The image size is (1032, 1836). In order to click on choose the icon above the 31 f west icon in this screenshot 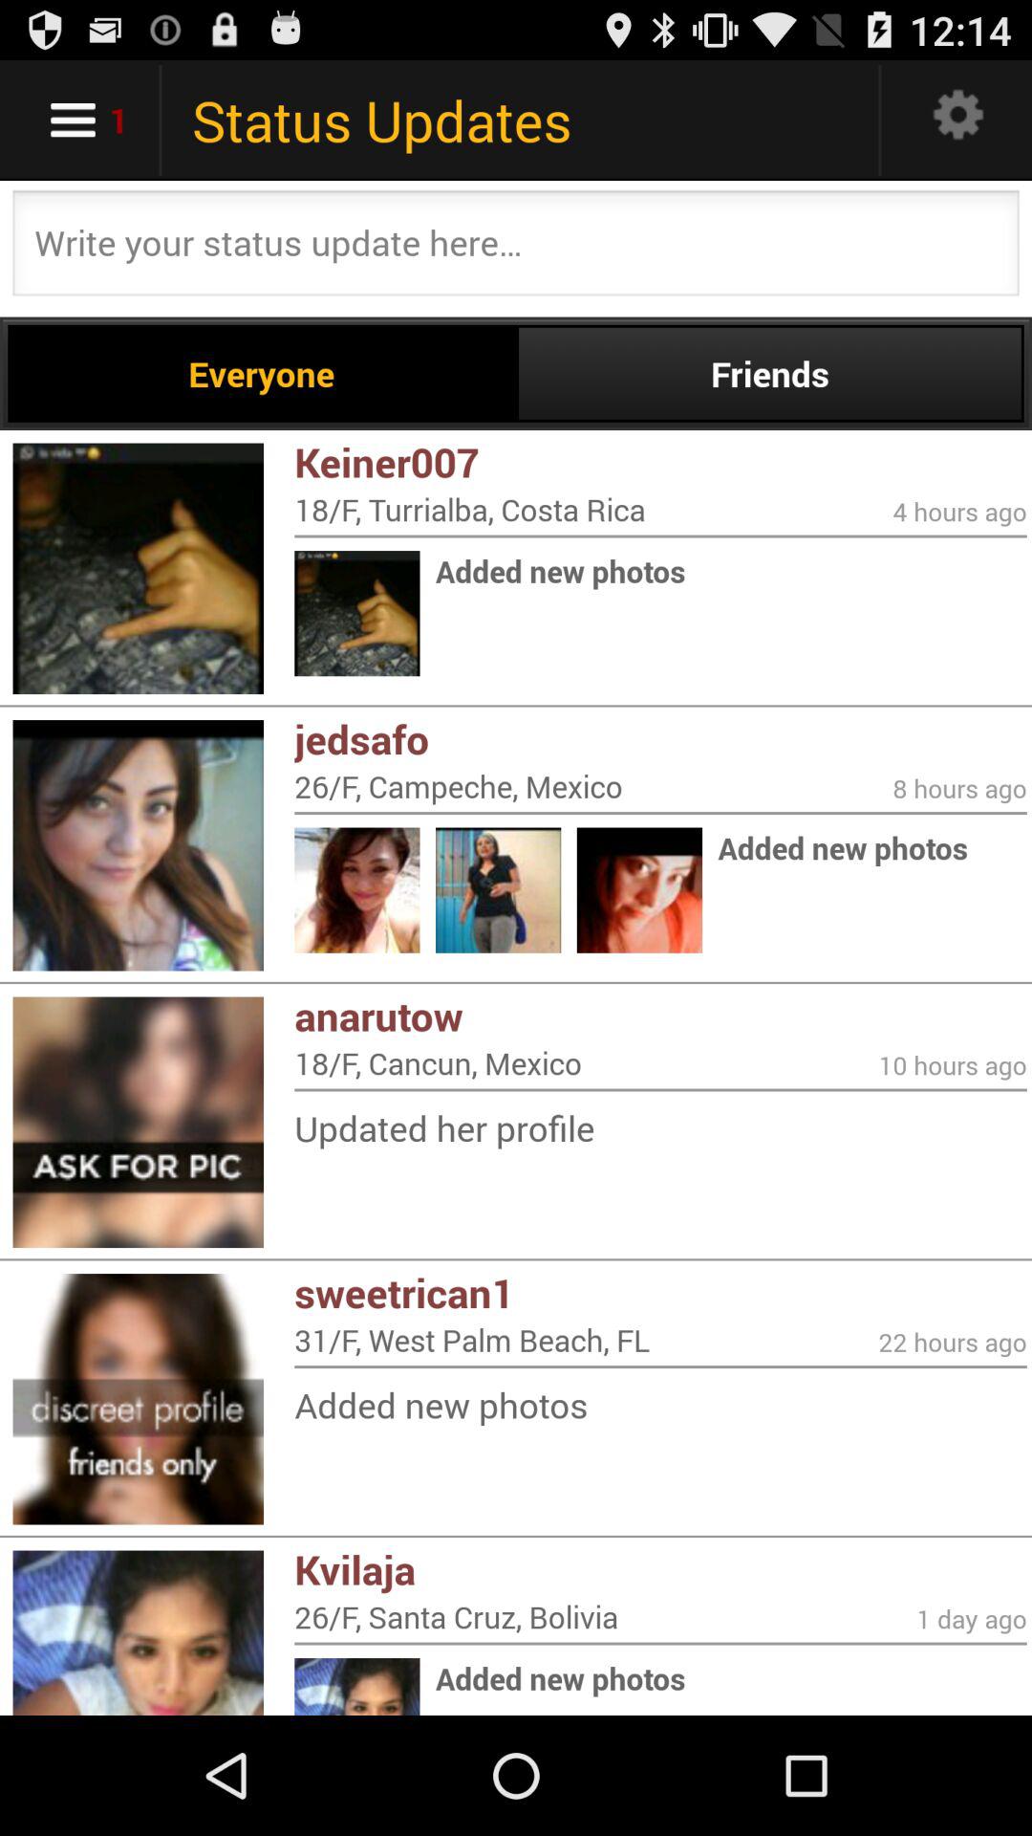, I will do `click(660, 1293)`.